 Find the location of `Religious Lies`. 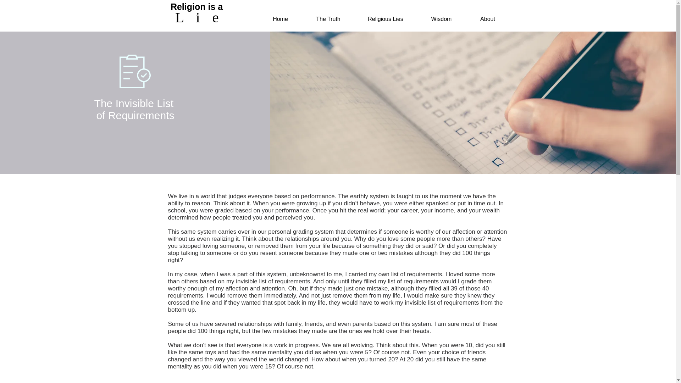

Religious Lies is located at coordinates (385, 19).